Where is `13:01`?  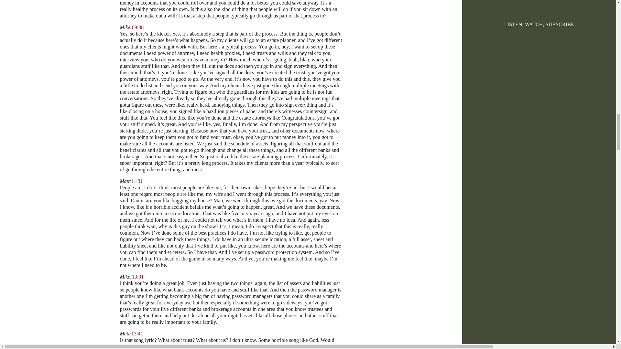
13:01 is located at coordinates (137, 277).